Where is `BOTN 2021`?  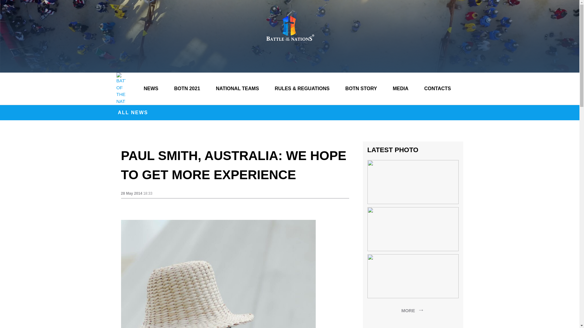
BOTN 2021 is located at coordinates (187, 89).